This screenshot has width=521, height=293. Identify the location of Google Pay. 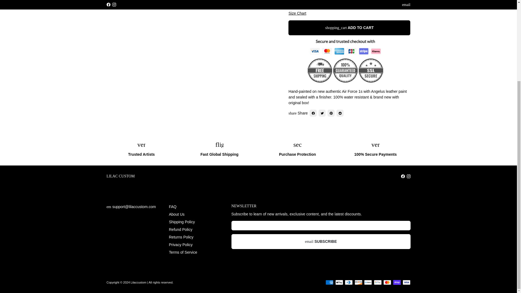
(378, 282).